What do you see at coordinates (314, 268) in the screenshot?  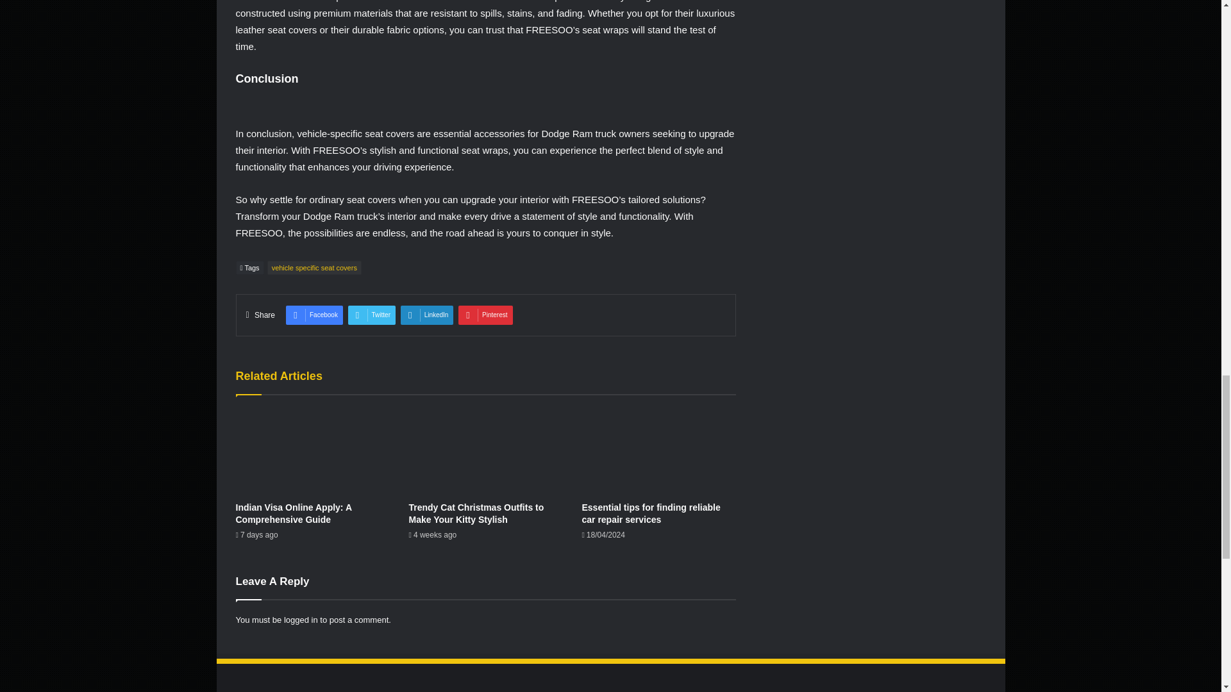 I see `vehicle specific seat covers` at bounding box center [314, 268].